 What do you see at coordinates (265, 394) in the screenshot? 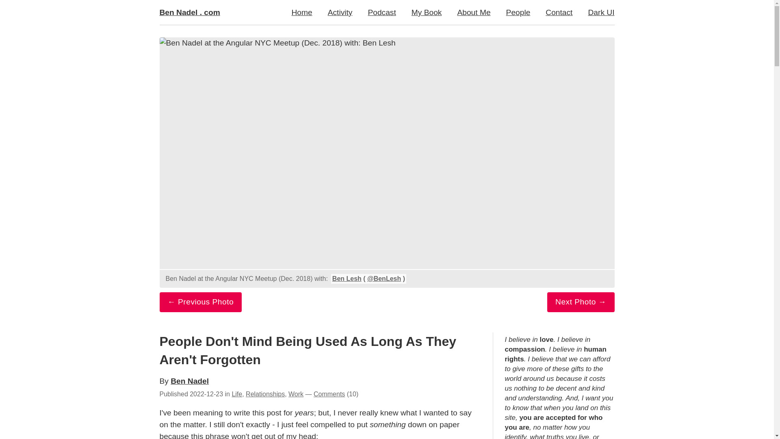
I see `Relationships` at bounding box center [265, 394].